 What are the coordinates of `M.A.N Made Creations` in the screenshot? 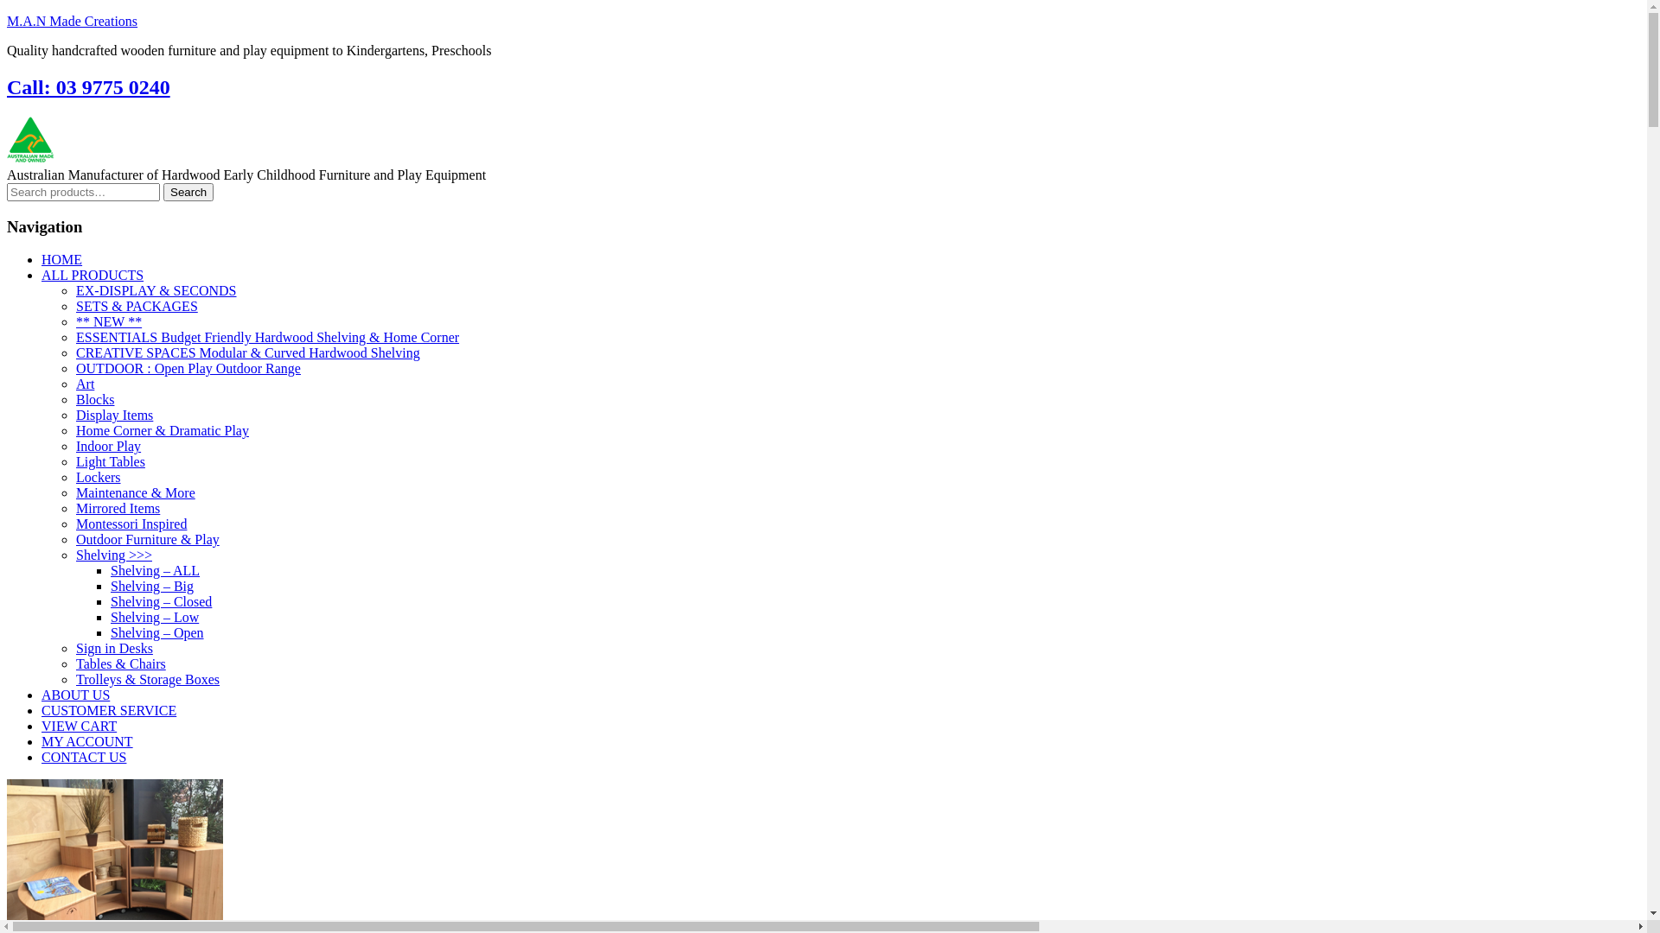 It's located at (73, 21).